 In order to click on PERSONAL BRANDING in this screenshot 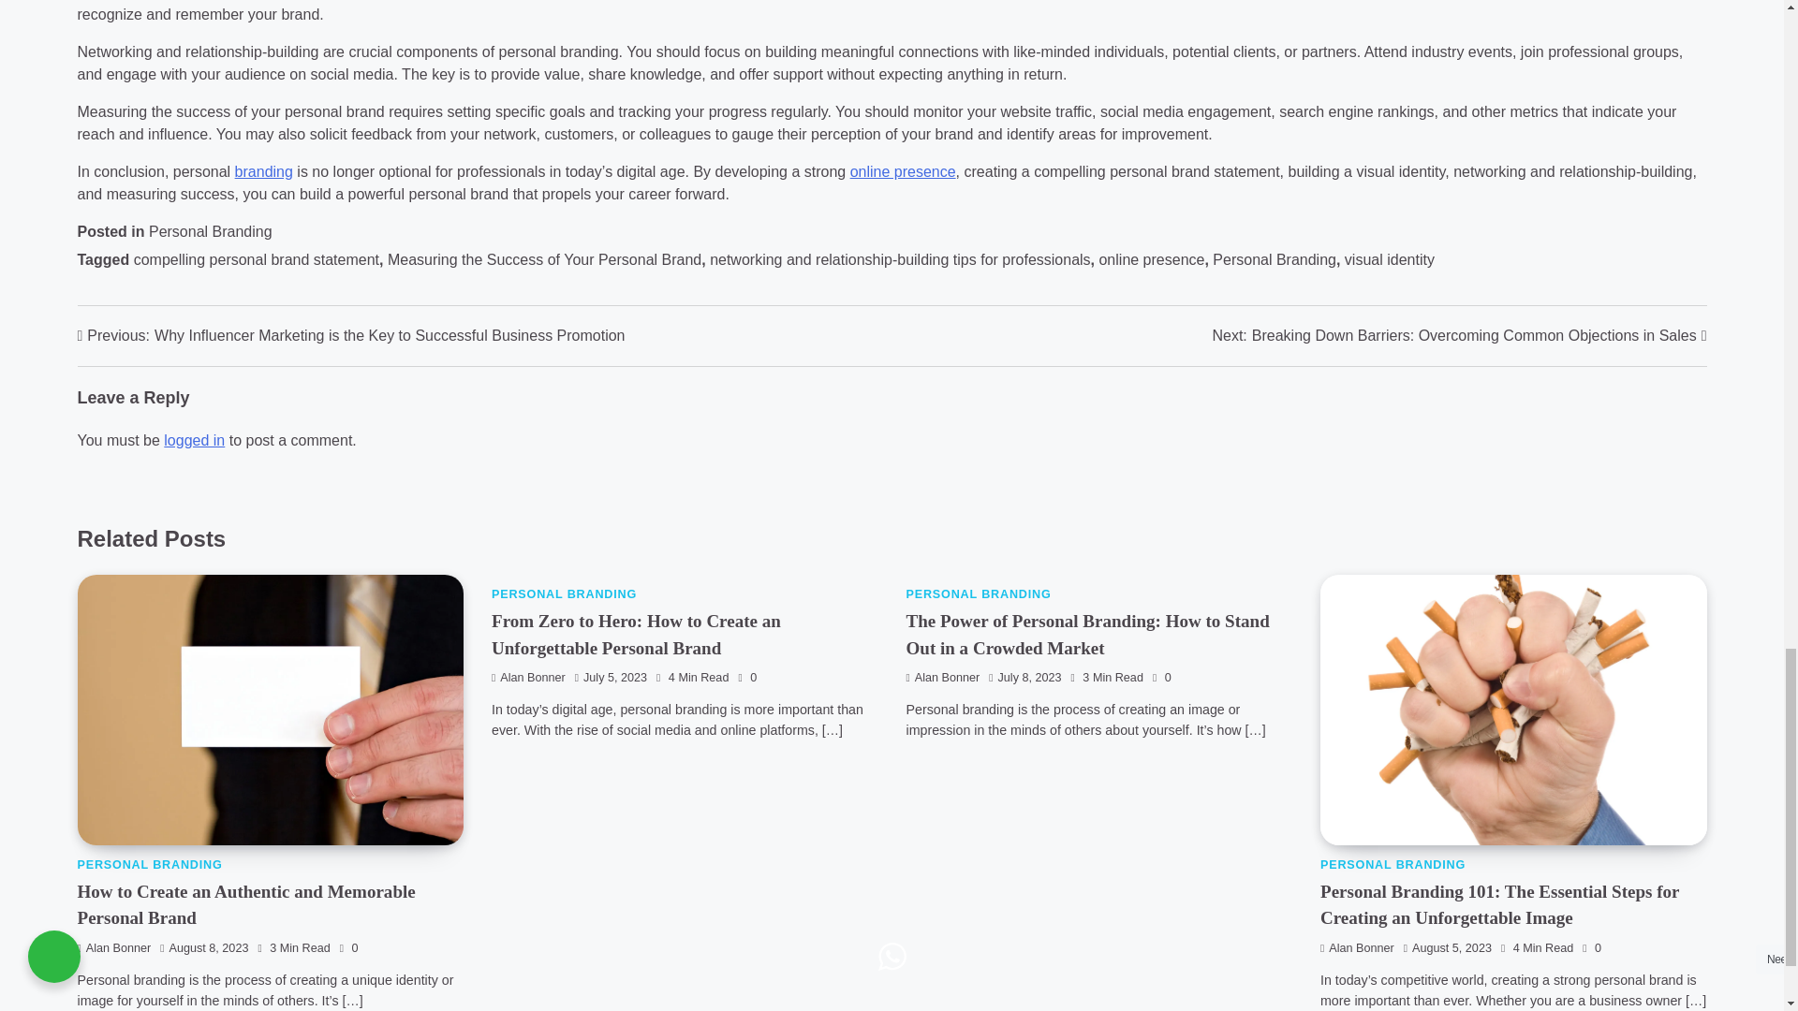, I will do `click(564, 593)`.